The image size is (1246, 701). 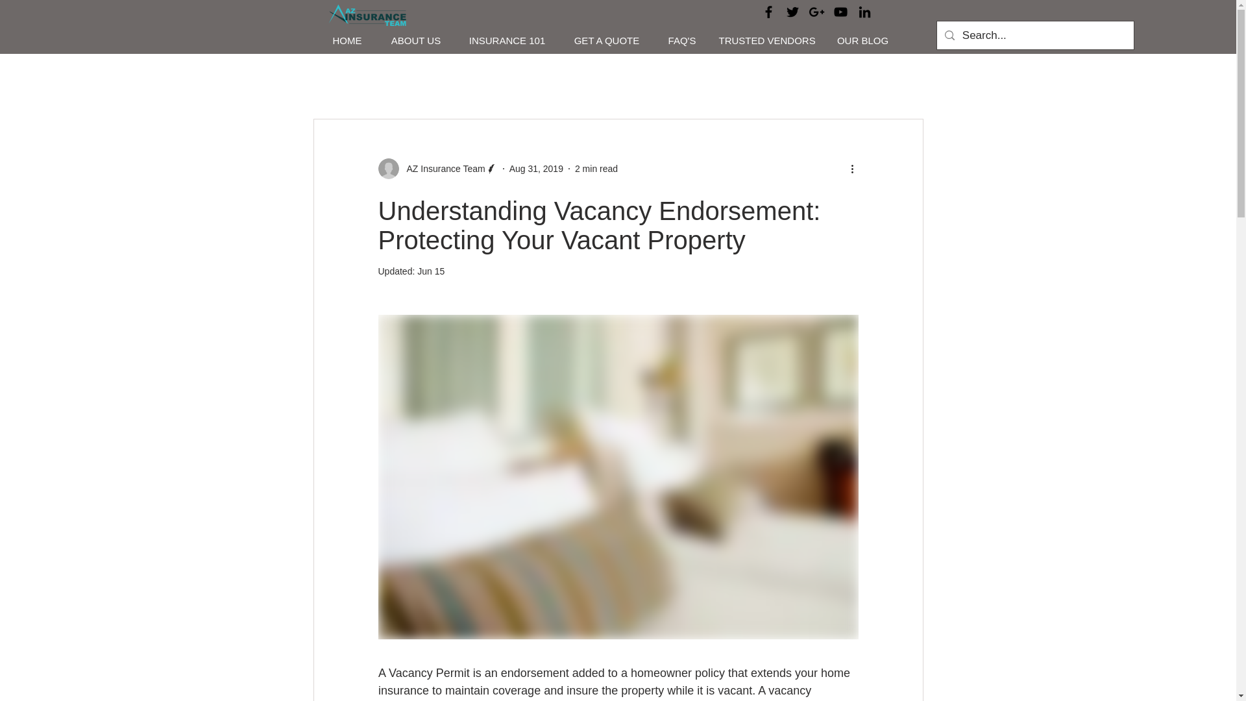 I want to click on AZ Insurance Team, so click(x=441, y=169).